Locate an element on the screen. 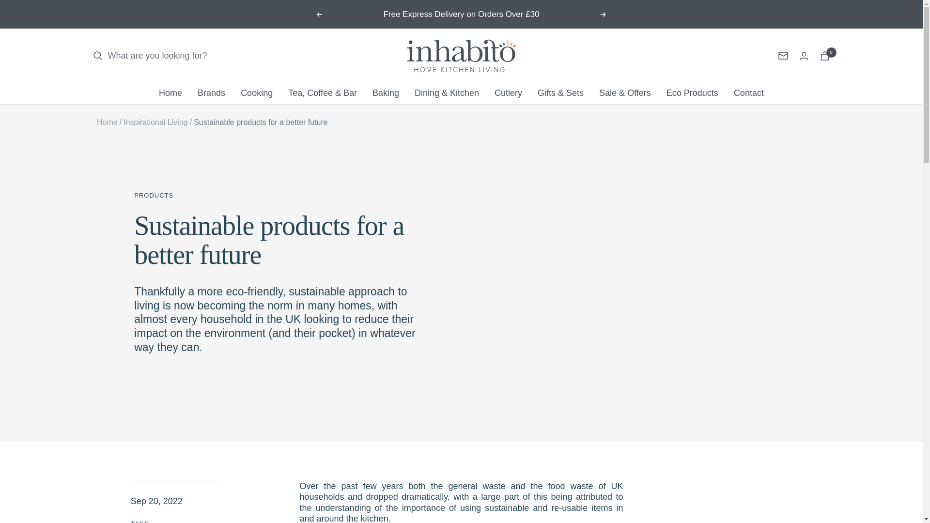  Brands is located at coordinates (211, 93).